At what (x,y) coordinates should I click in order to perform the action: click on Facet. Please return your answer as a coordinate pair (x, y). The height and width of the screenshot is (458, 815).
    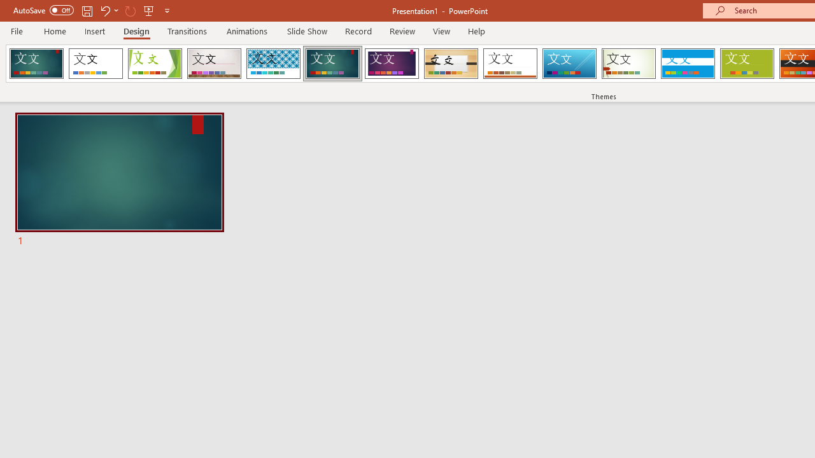
    Looking at the image, I should click on (155, 64).